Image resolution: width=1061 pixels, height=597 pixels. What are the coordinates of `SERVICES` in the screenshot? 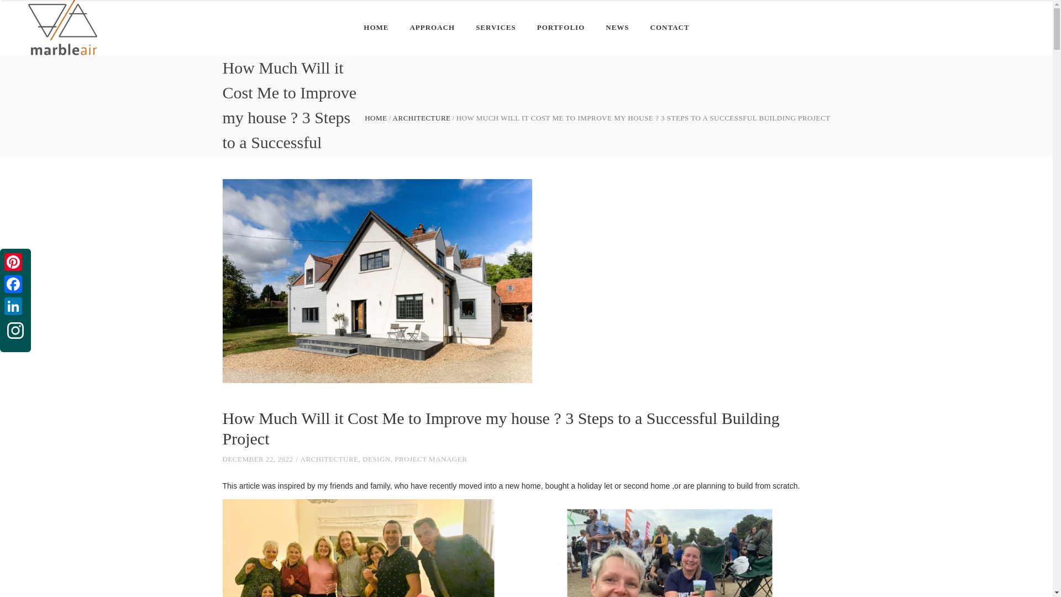 It's located at (496, 28).